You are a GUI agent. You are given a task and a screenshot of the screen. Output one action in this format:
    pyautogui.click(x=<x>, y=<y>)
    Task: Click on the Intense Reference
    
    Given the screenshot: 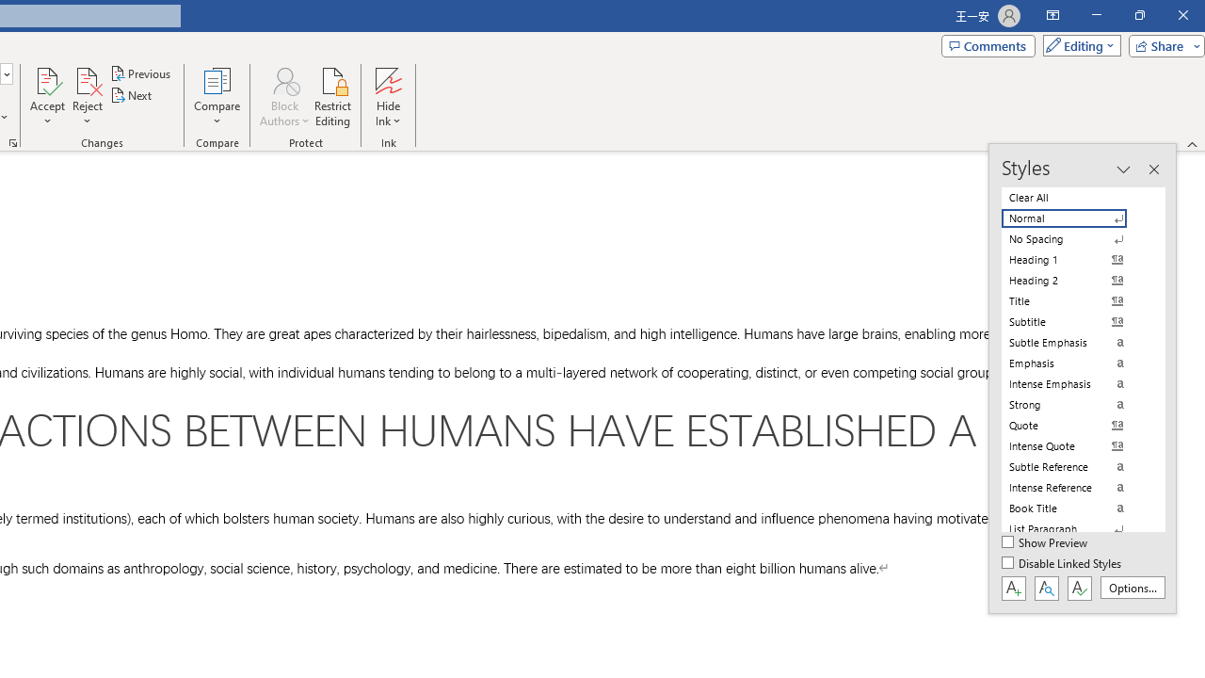 What is the action you would take?
    pyautogui.click(x=1075, y=488)
    